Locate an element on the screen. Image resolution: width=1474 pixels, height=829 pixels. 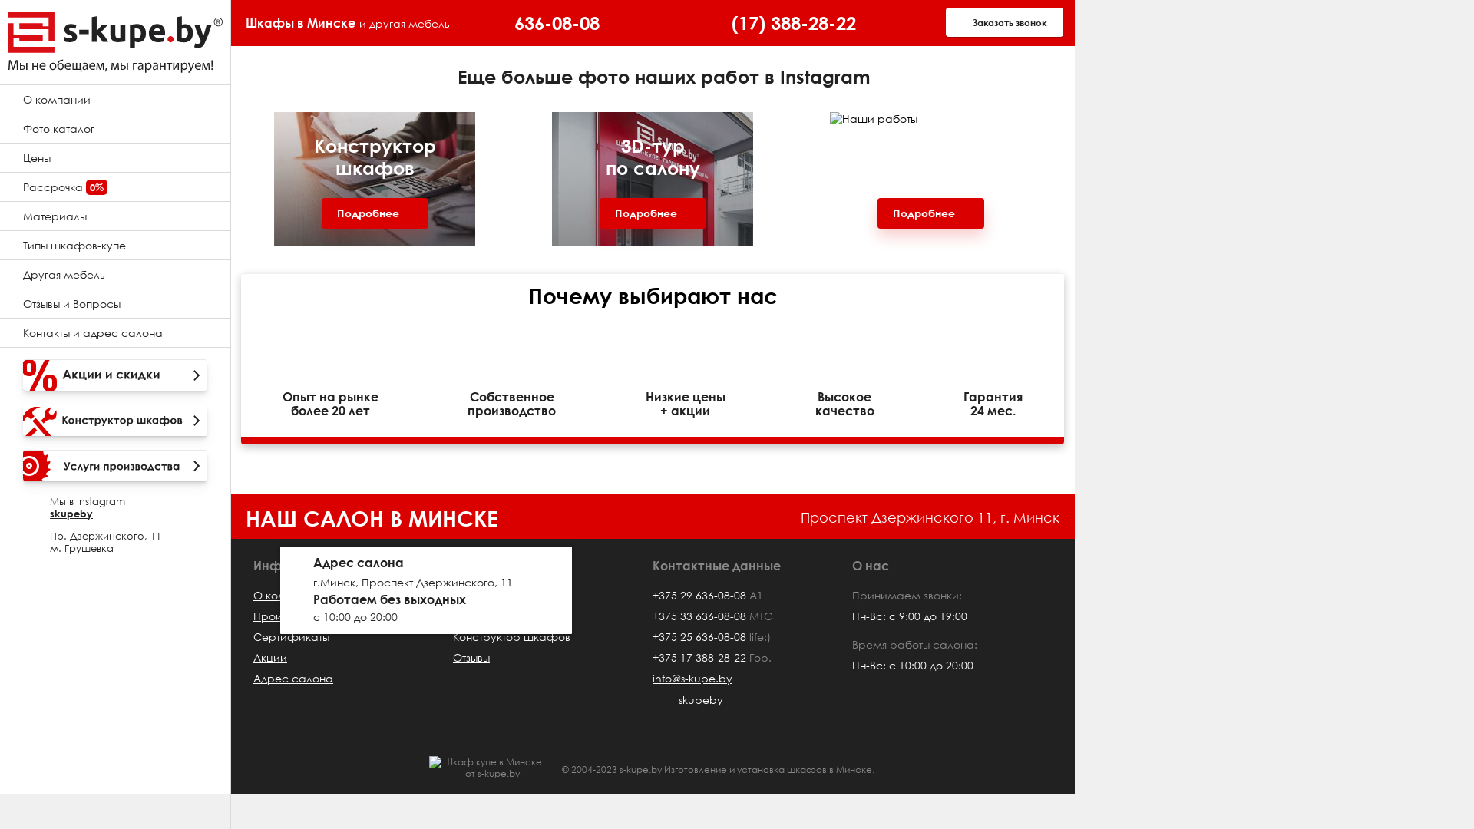
(17) 388-28-22 is located at coordinates (794, 23).